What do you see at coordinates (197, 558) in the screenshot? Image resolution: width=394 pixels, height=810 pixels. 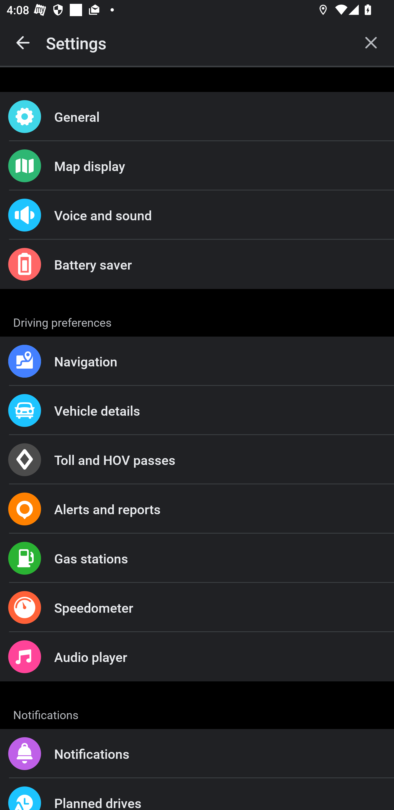 I see `Gas stations` at bounding box center [197, 558].